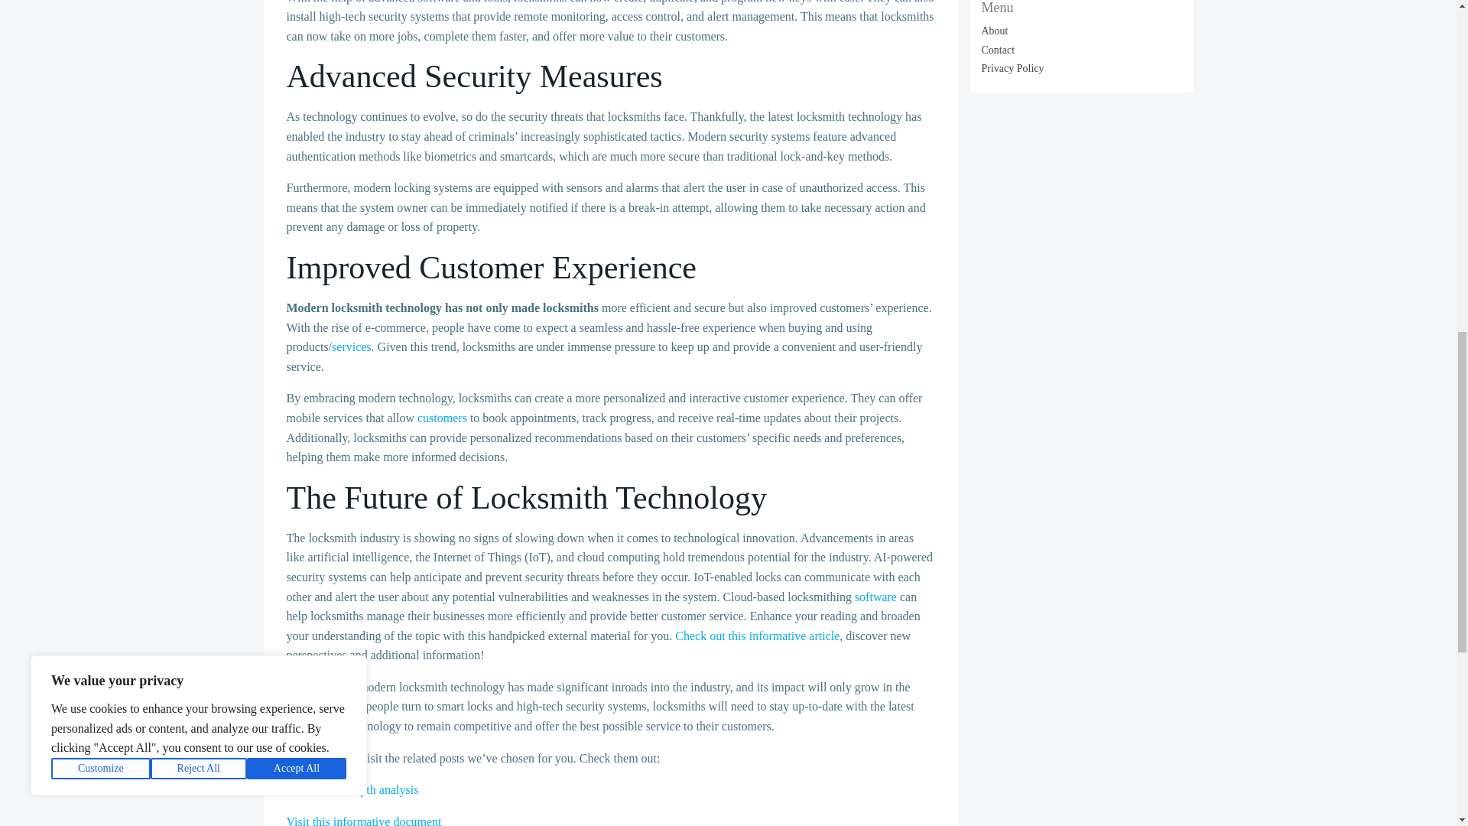  Describe the element at coordinates (352, 789) in the screenshot. I see `Read this in-depth analysis` at that location.